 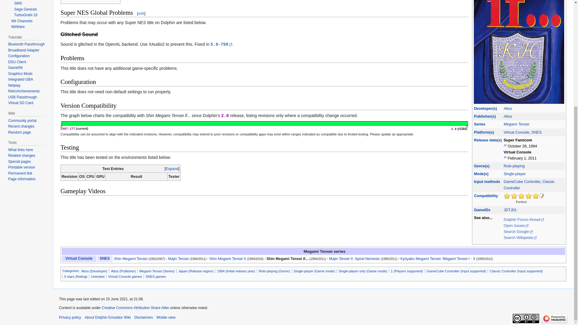 What do you see at coordinates (505, 157) in the screenshot?
I see `JP` at bounding box center [505, 157].